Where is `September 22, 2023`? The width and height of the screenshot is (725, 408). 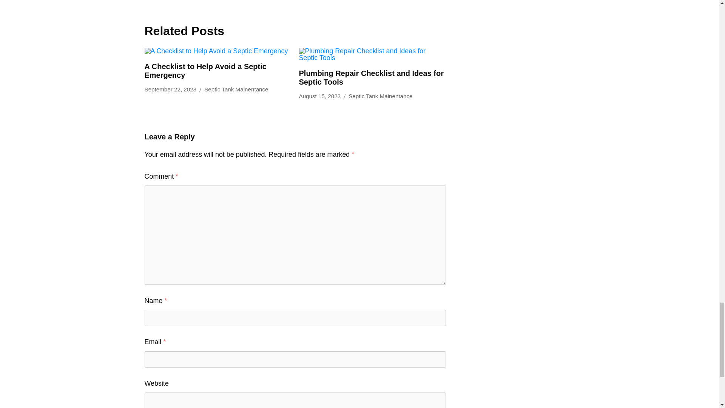 September 22, 2023 is located at coordinates (170, 89).